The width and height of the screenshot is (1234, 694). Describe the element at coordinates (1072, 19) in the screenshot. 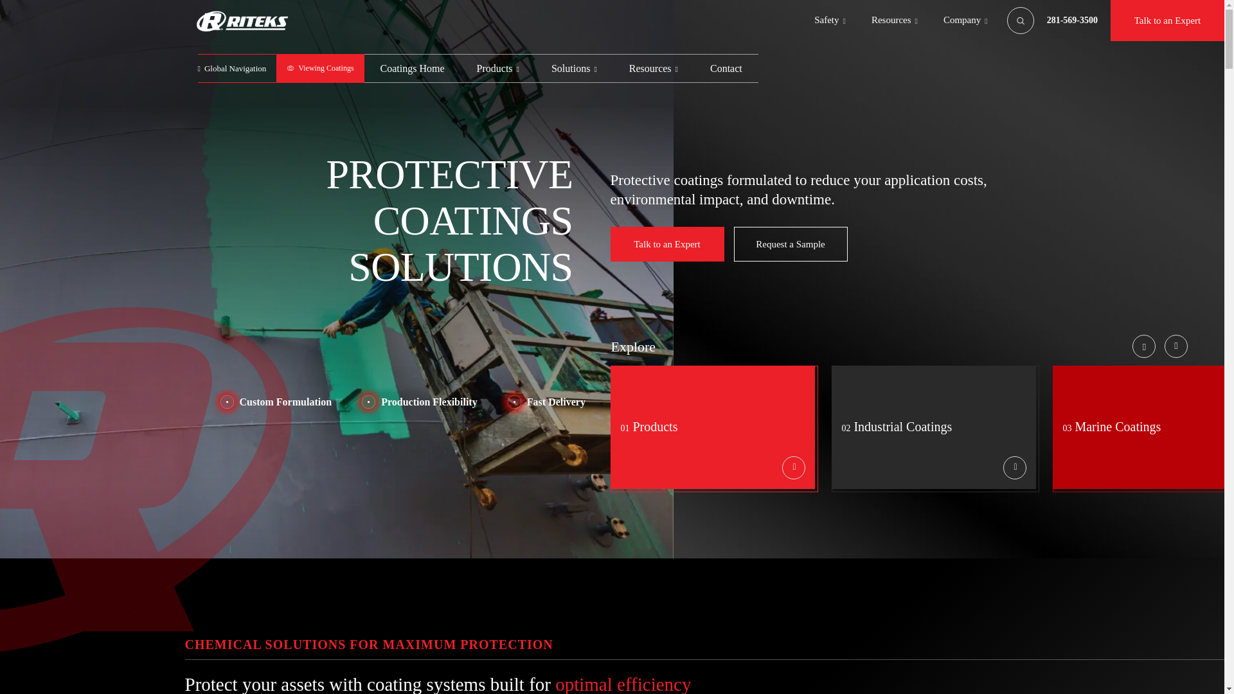

I see `281-569-3500` at that location.